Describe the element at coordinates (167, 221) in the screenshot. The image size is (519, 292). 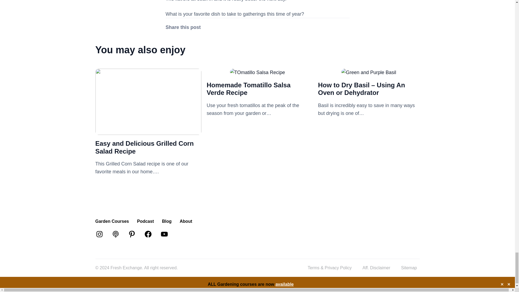
I see `Blog` at that location.